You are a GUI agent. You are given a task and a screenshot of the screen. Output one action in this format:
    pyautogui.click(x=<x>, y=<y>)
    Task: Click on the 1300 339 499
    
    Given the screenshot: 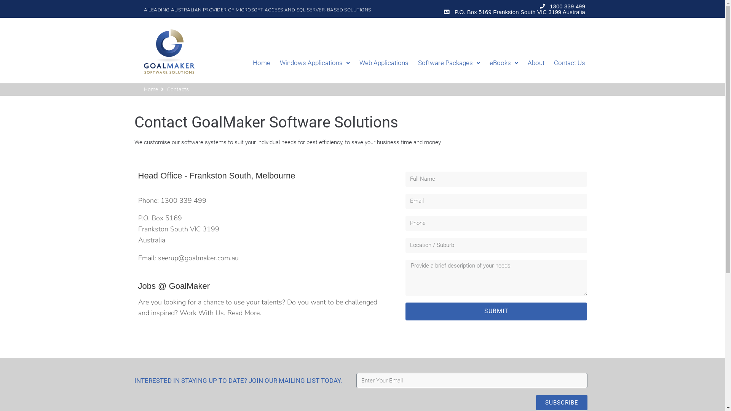 What is the action you would take?
    pyautogui.click(x=184, y=201)
    